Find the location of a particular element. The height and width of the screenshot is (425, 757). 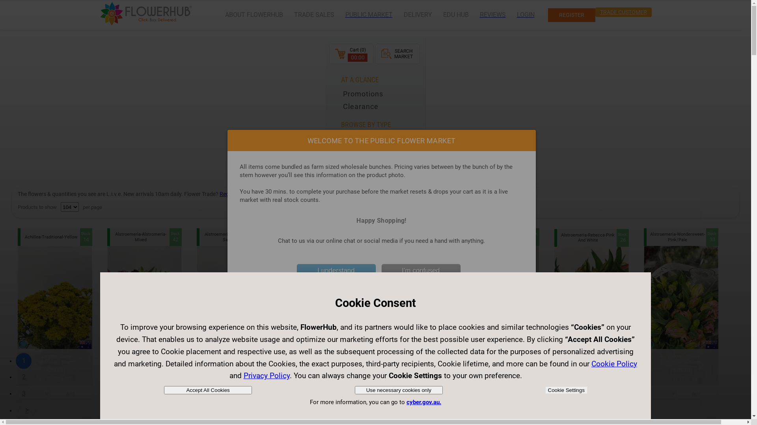

LOGIN is located at coordinates (525, 15).